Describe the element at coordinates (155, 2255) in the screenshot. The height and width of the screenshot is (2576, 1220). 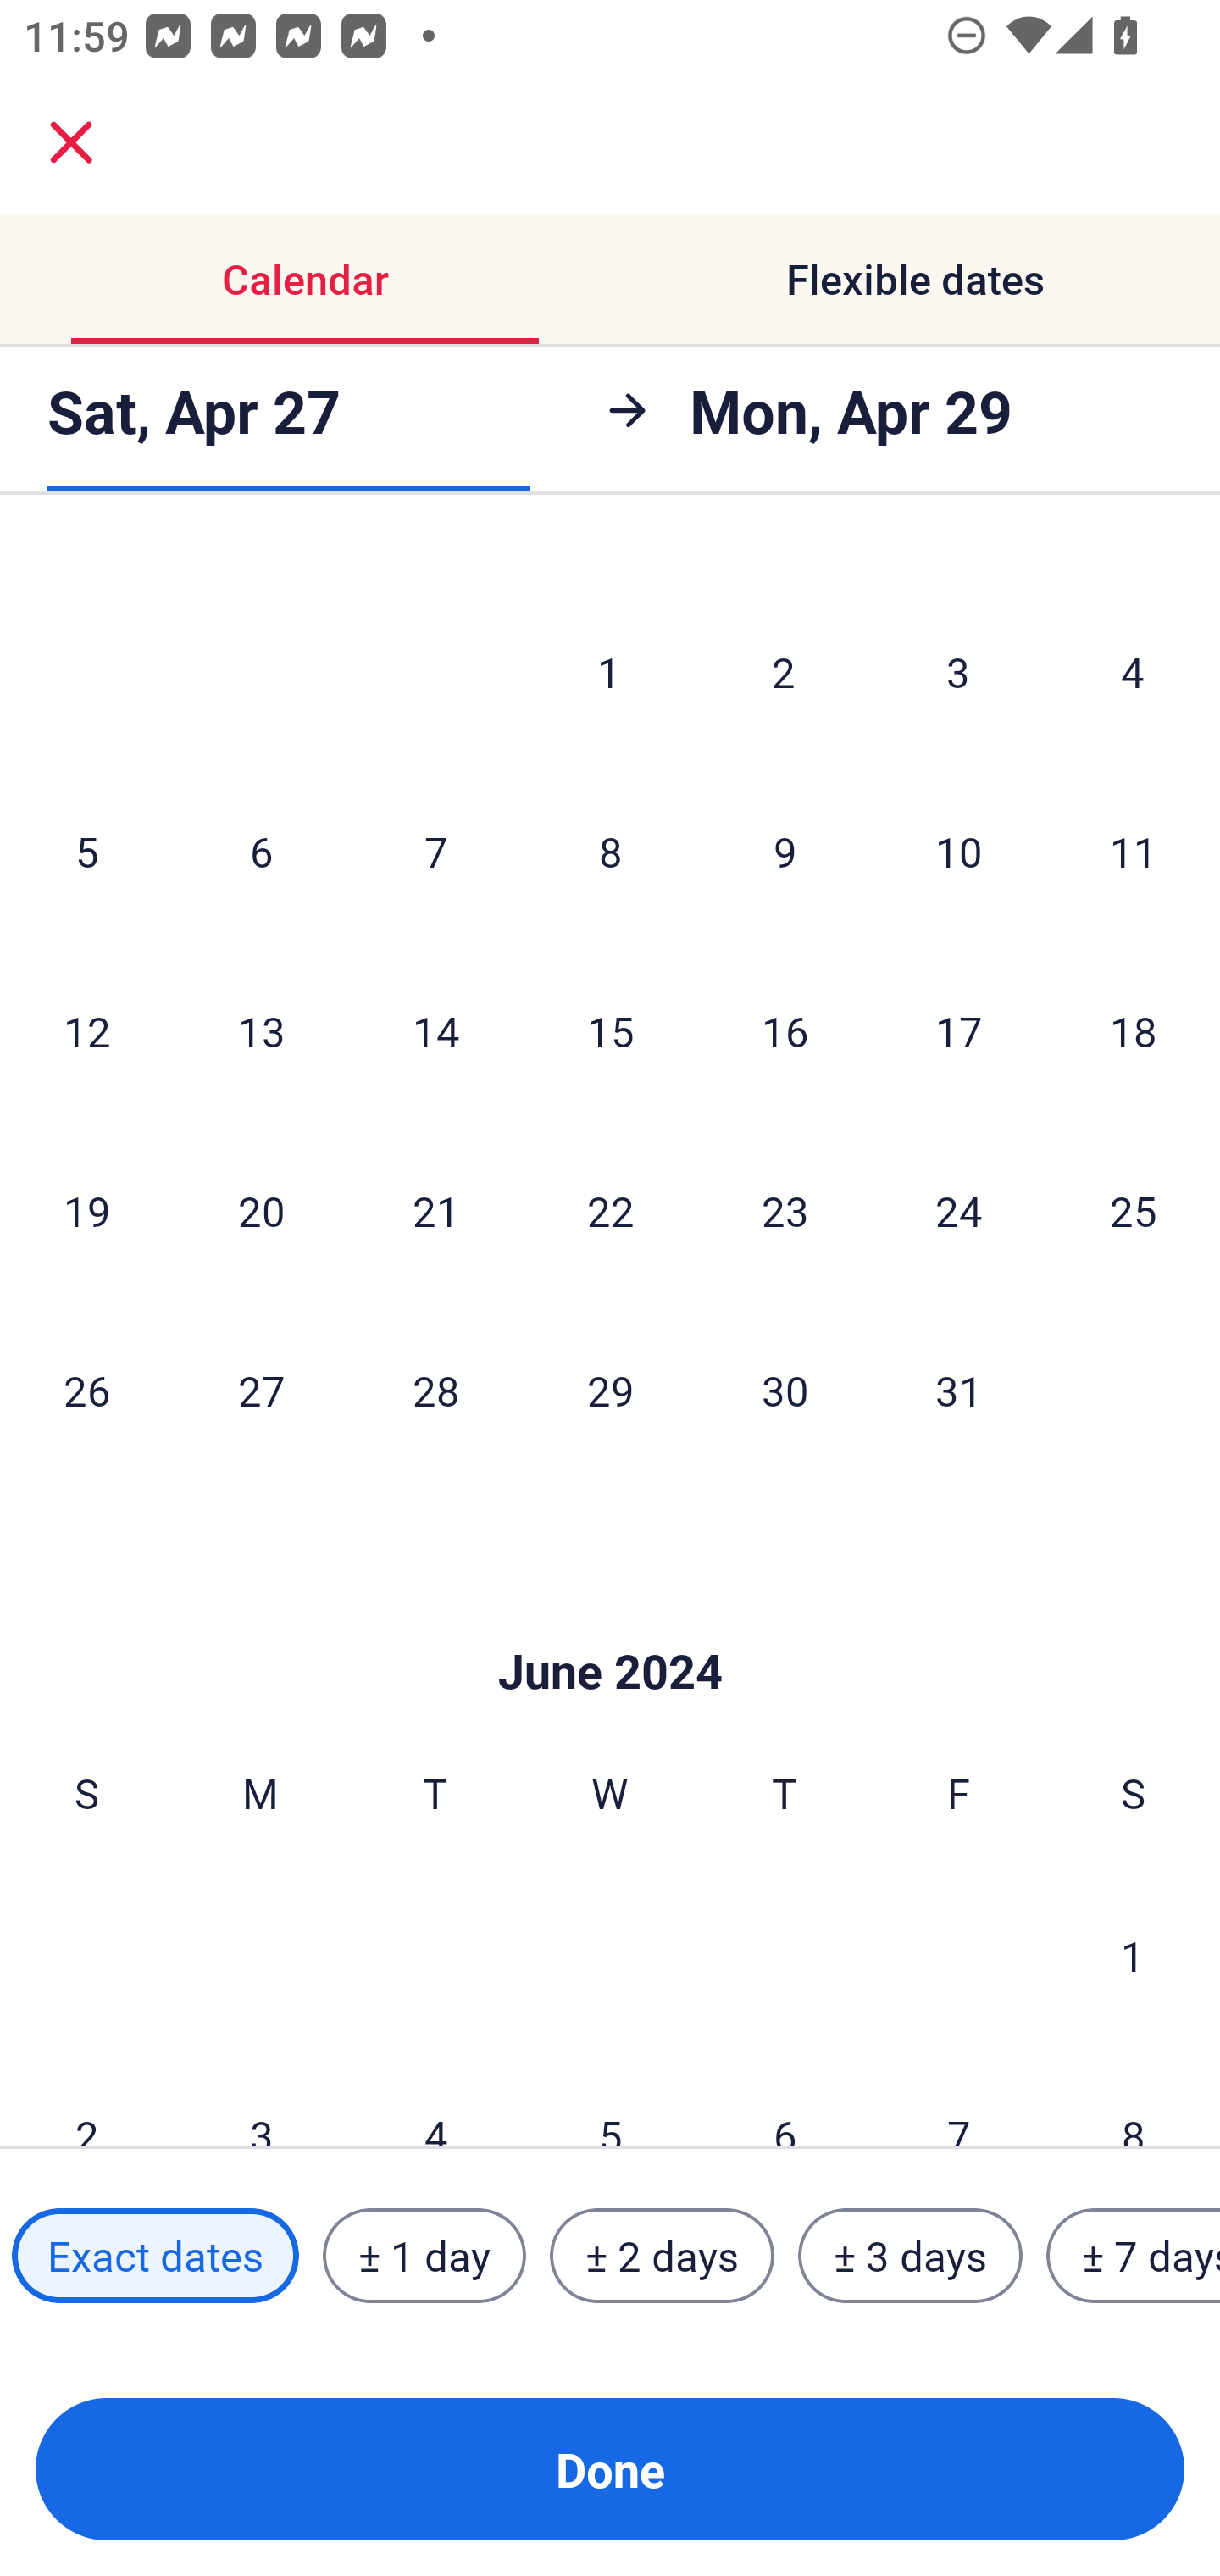
I see `Exact dates` at that location.